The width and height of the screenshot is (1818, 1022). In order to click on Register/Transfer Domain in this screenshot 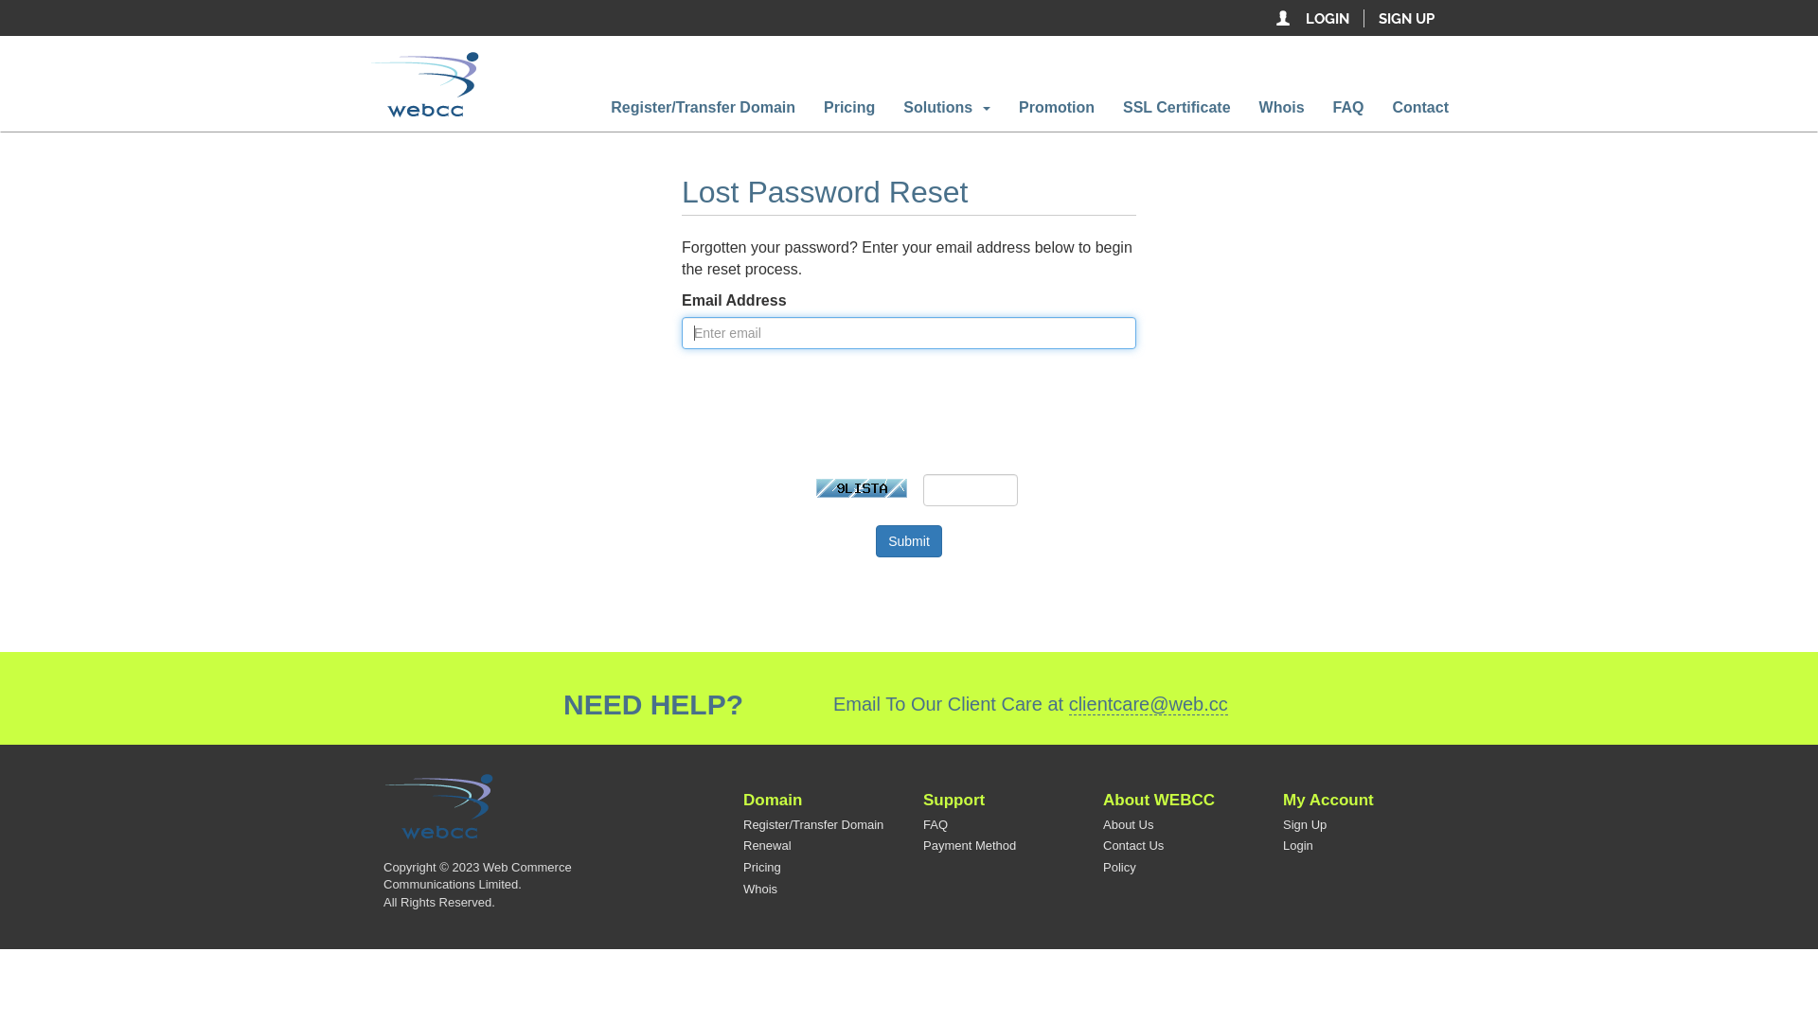, I will do `click(703, 108)`.